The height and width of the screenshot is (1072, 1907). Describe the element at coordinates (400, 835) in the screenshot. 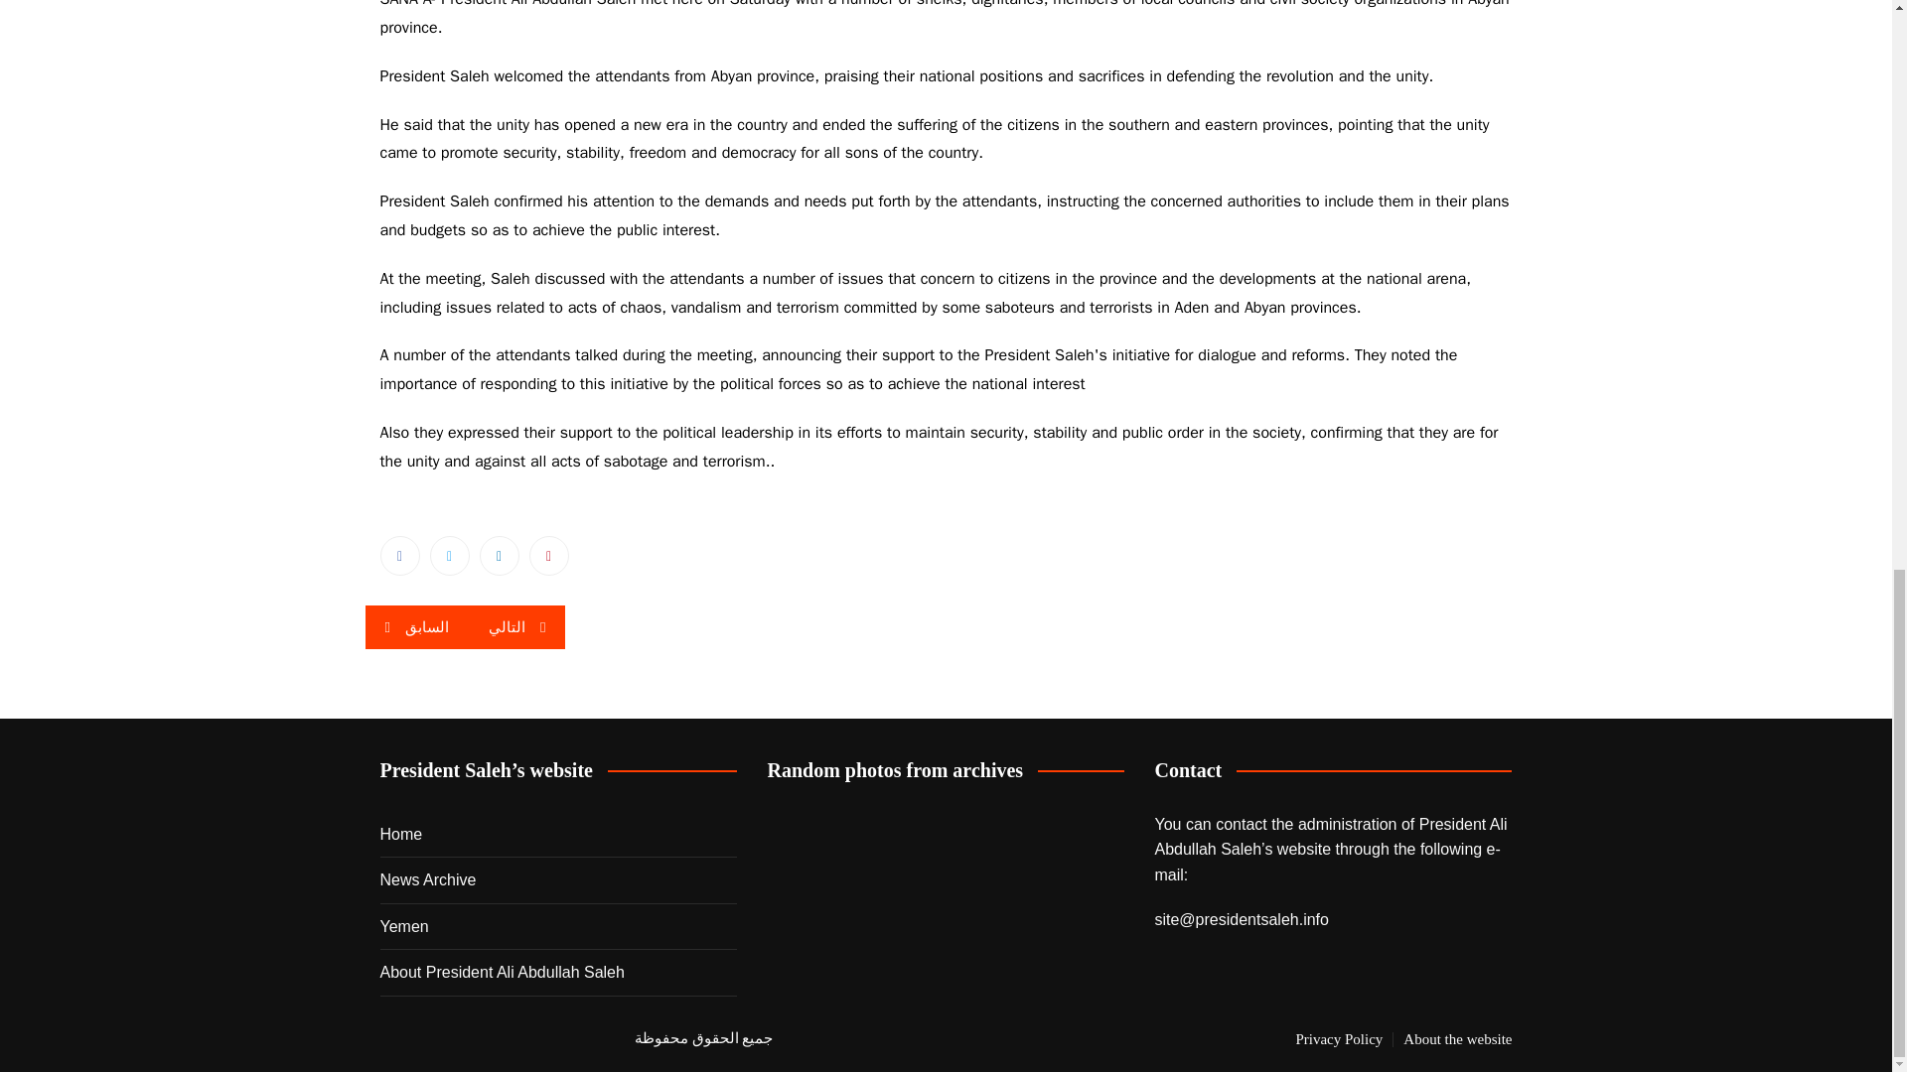

I see `Home` at that location.